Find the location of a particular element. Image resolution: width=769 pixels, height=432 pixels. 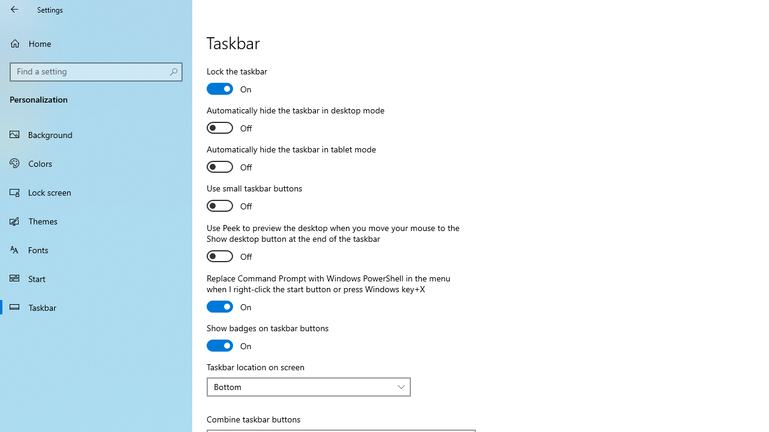

Home is located at coordinates (96, 43).